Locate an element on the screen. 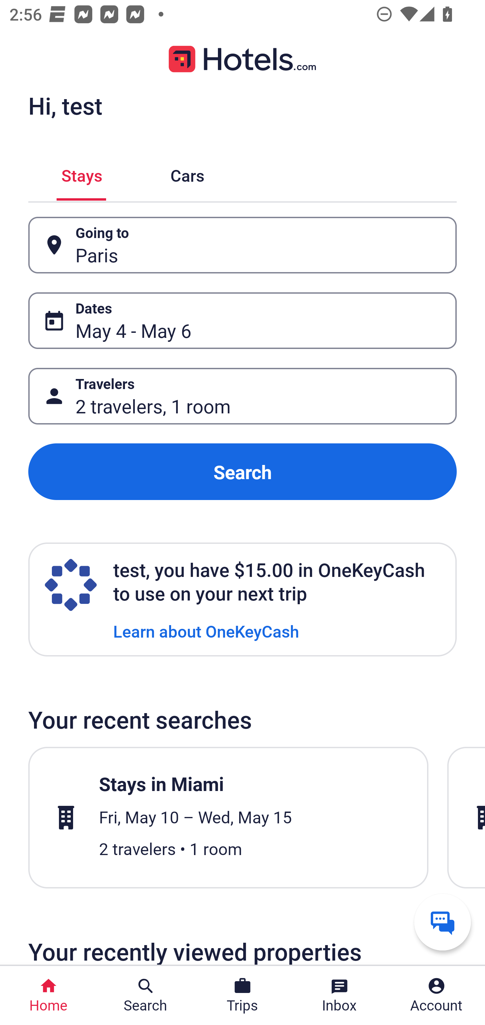 Image resolution: width=485 pixels, height=1025 pixels. Learn about OneKeyCash Learn about OneKeyCash Link is located at coordinates (206, 631).